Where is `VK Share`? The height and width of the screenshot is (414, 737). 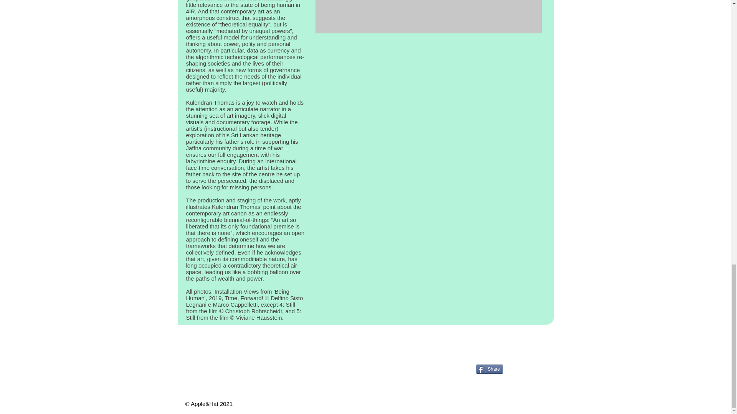
VK Share is located at coordinates (535, 343).